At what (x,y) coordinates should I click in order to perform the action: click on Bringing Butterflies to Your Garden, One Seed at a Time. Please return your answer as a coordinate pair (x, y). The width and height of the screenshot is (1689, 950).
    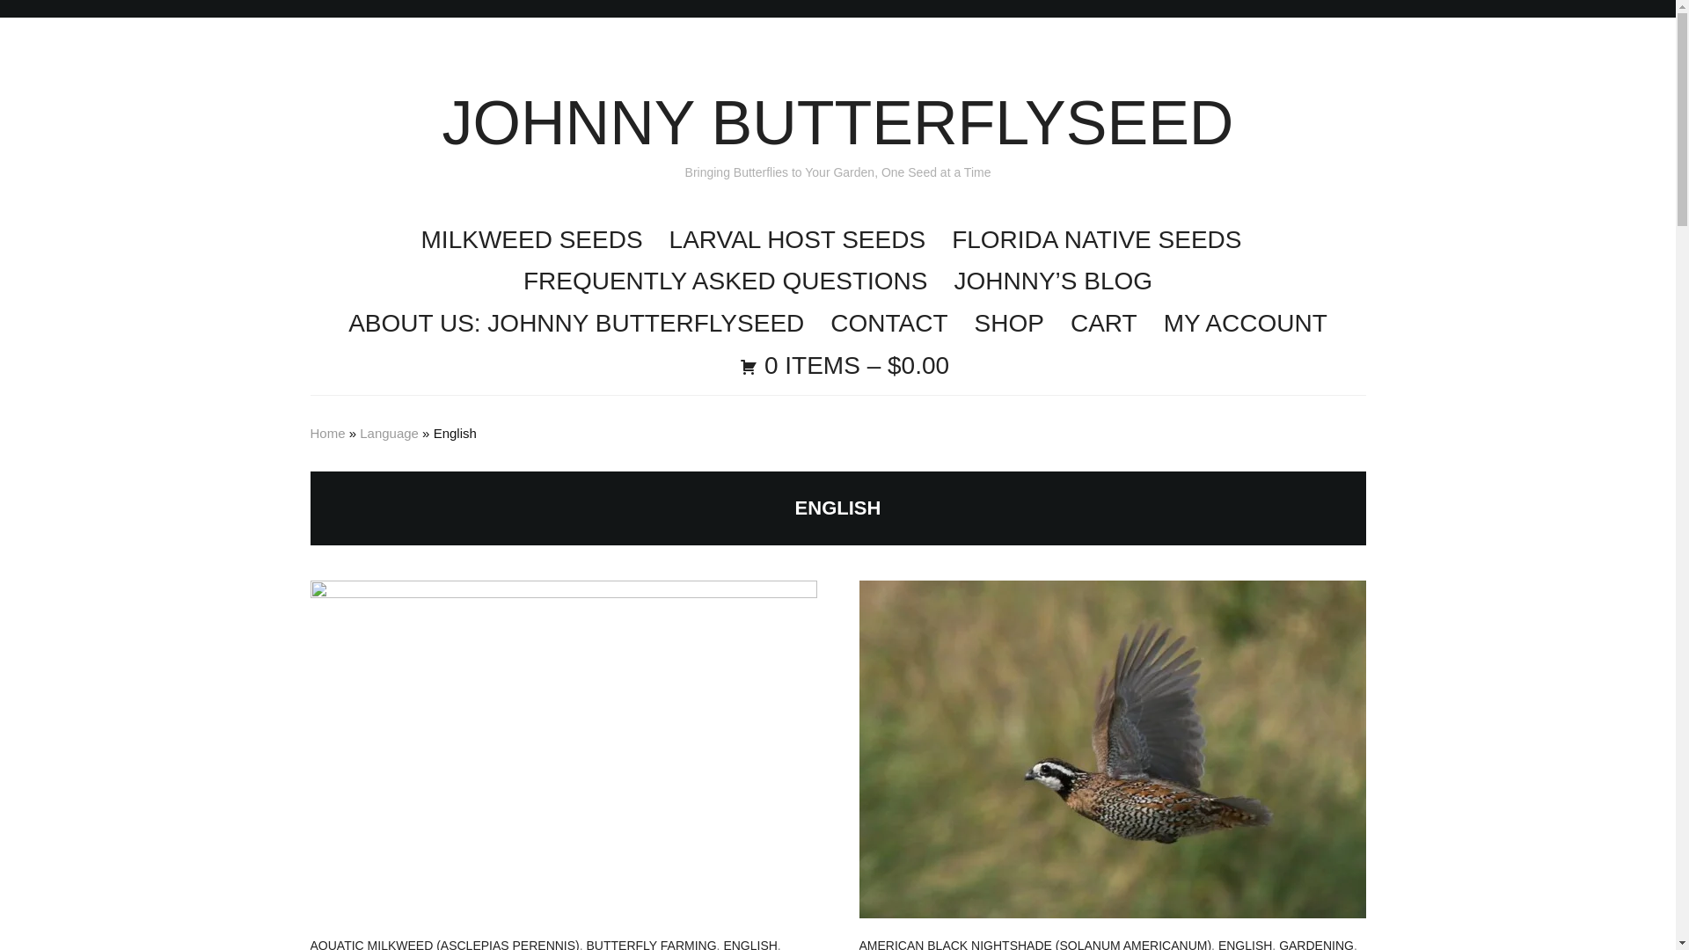
    Looking at the image, I should click on (838, 123).